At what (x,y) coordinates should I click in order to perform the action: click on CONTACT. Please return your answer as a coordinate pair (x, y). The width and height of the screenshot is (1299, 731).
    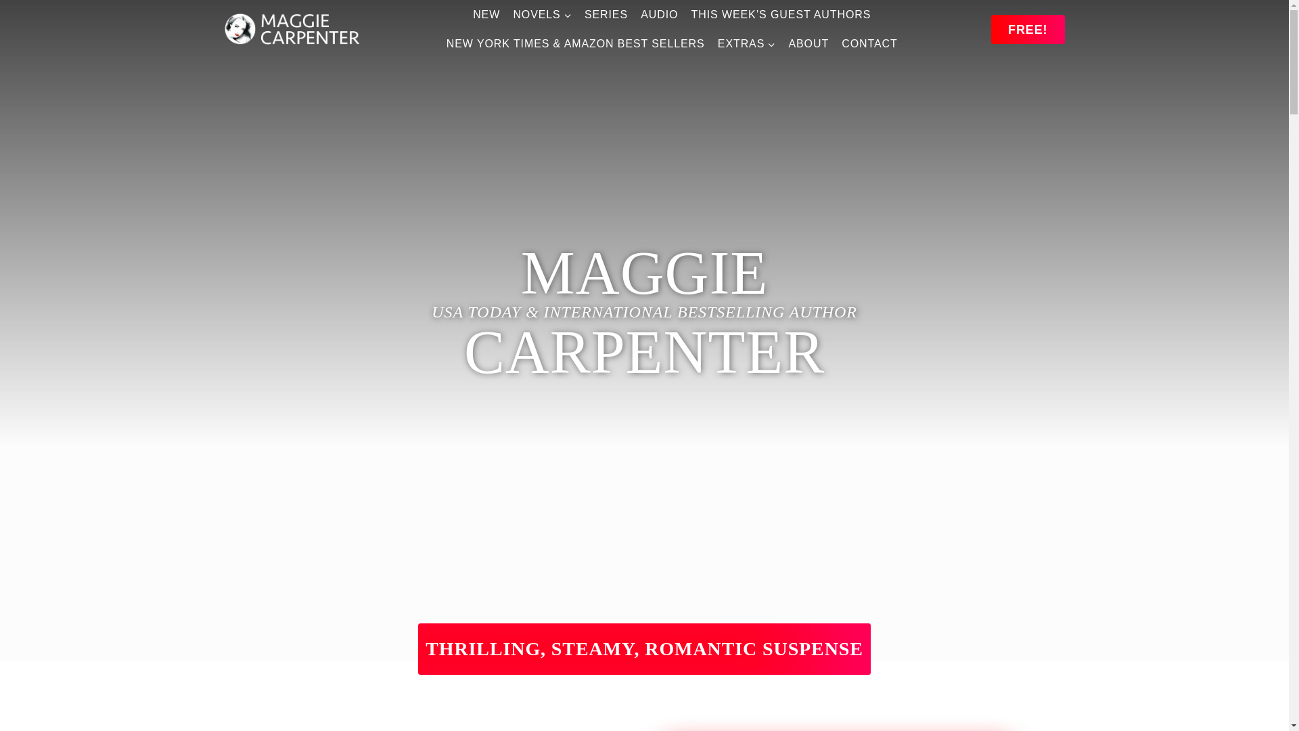
    Looking at the image, I should click on (869, 43).